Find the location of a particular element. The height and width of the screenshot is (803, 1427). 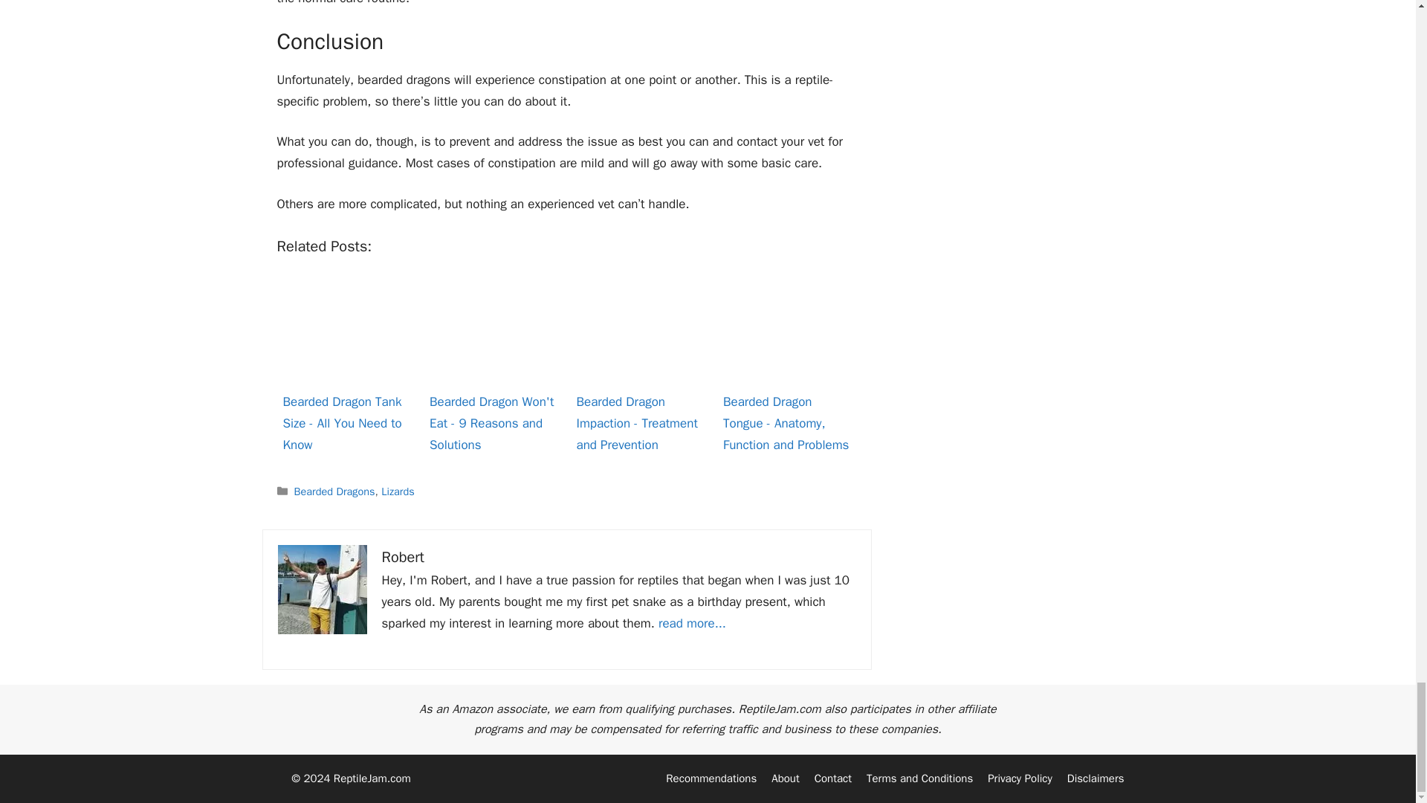

Bearded Dragon Tank Size - All You Need to Know is located at coordinates (346, 332).